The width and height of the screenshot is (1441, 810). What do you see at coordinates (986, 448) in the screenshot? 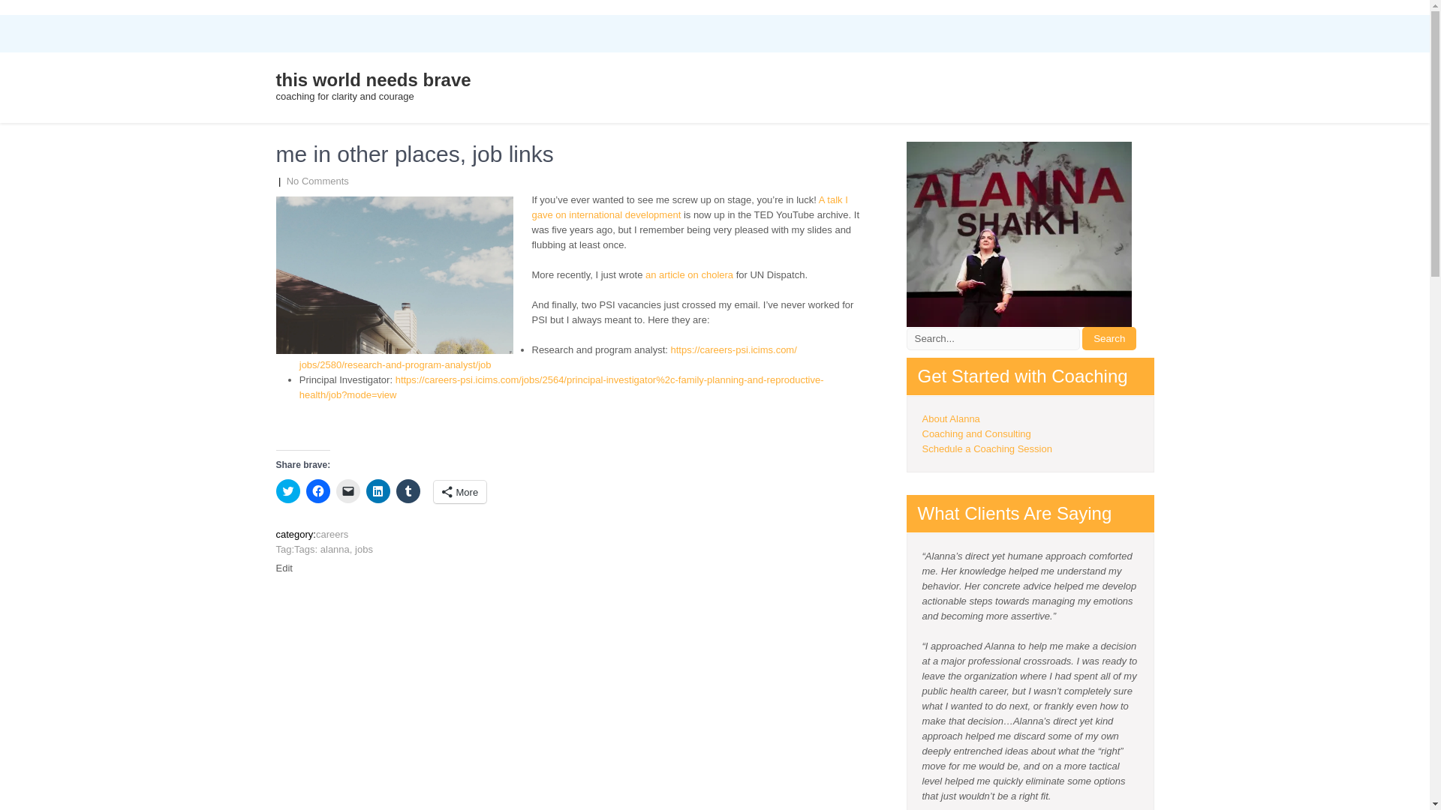
I see `Schedule a Coaching Session` at bounding box center [986, 448].